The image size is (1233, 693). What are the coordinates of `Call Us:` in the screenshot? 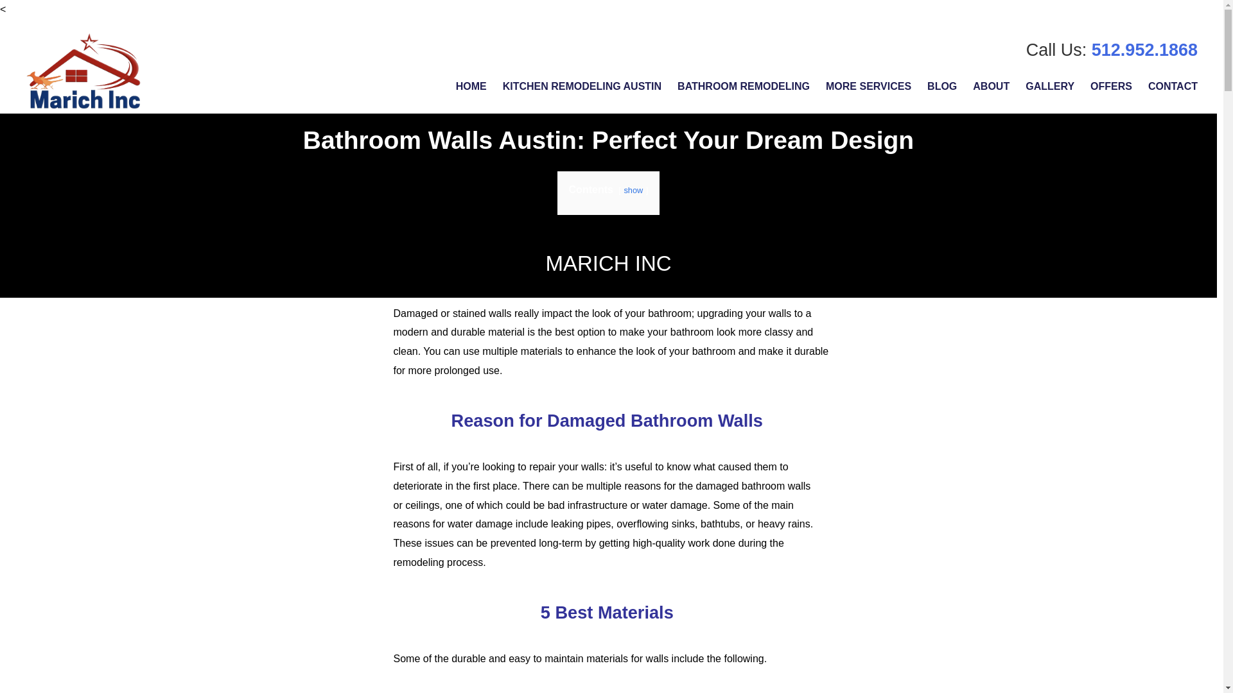 It's located at (1058, 49).